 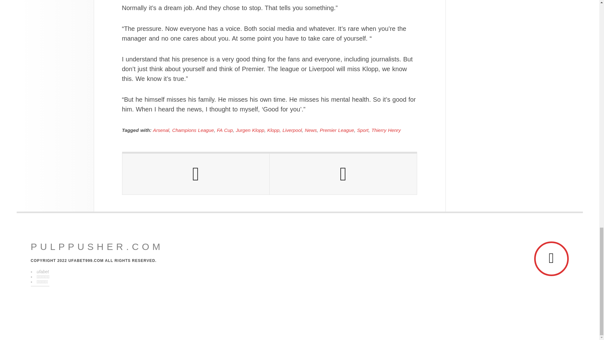 I want to click on Thierry Henry, so click(x=386, y=130).